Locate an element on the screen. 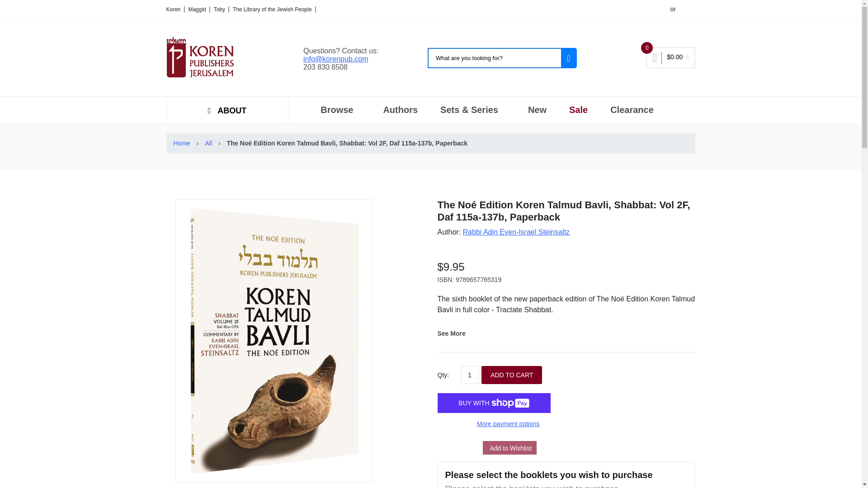 The image size is (868, 488). The Library of the Jewish People is located at coordinates (273, 9).